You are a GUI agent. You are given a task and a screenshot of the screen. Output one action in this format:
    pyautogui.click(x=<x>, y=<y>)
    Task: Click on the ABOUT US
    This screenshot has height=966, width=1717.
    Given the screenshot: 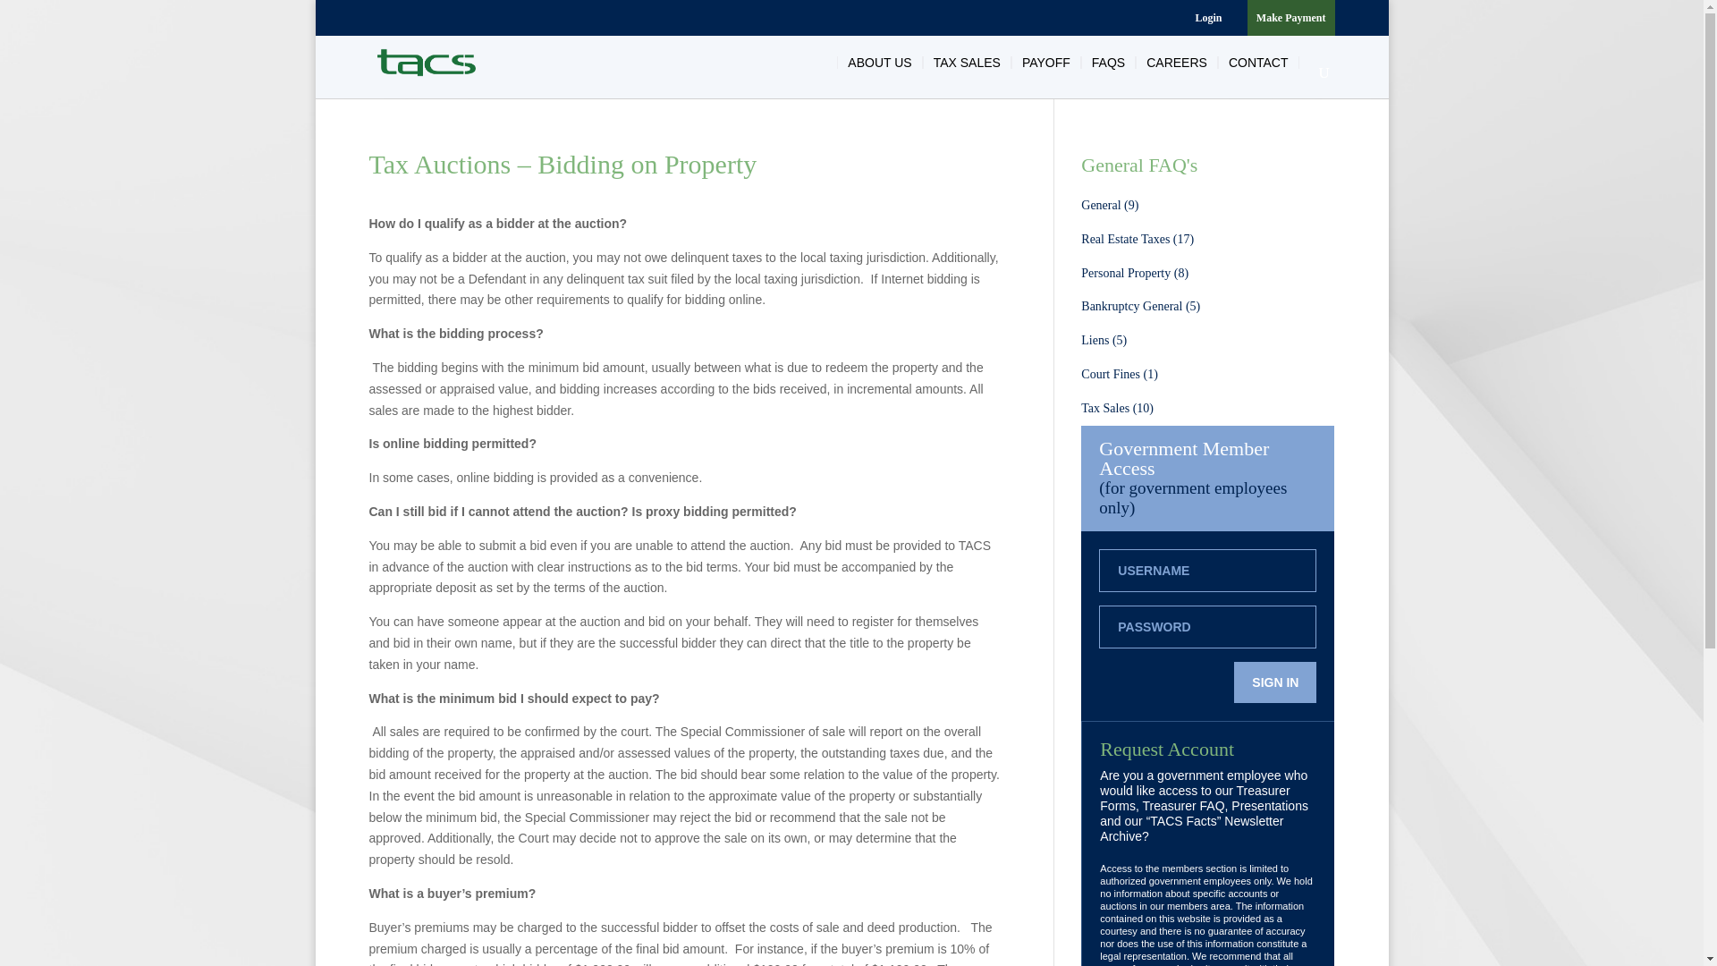 What is the action you would take?
    pyautogui.click(x=880, y=62)
    